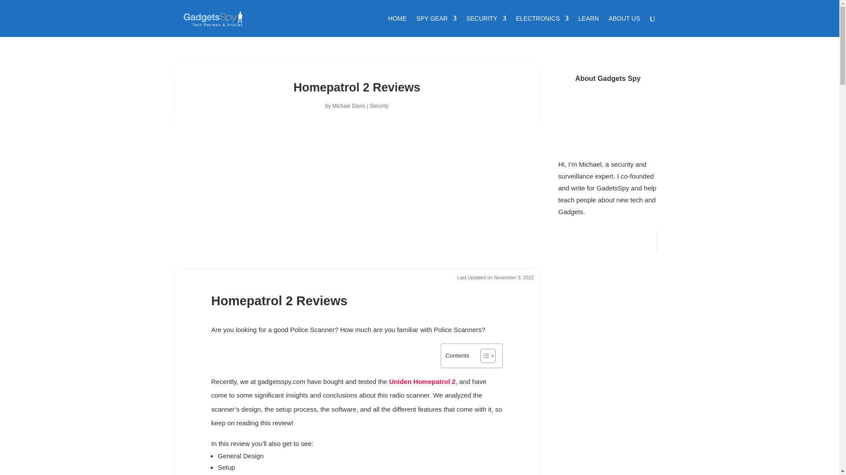 The width and height of the screenshot is (846, 475). I want to click on SECURITY, so click(486, 26).